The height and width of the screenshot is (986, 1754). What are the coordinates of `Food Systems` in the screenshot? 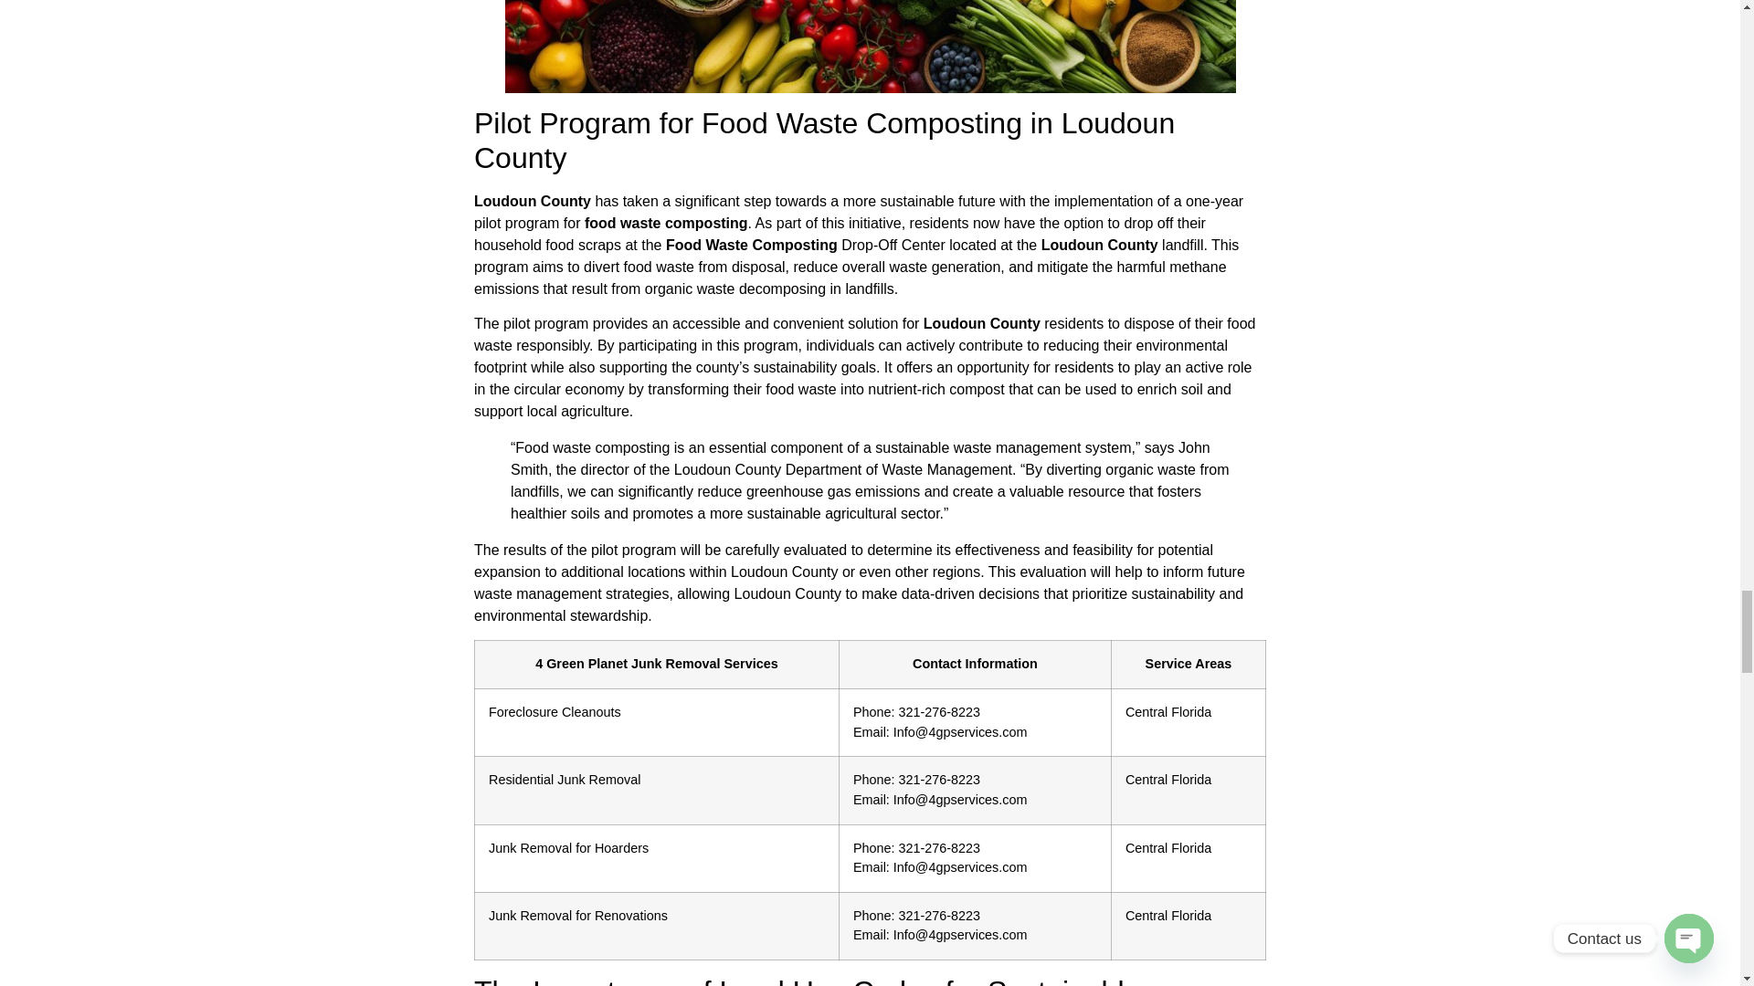 It's located at (870, 46).